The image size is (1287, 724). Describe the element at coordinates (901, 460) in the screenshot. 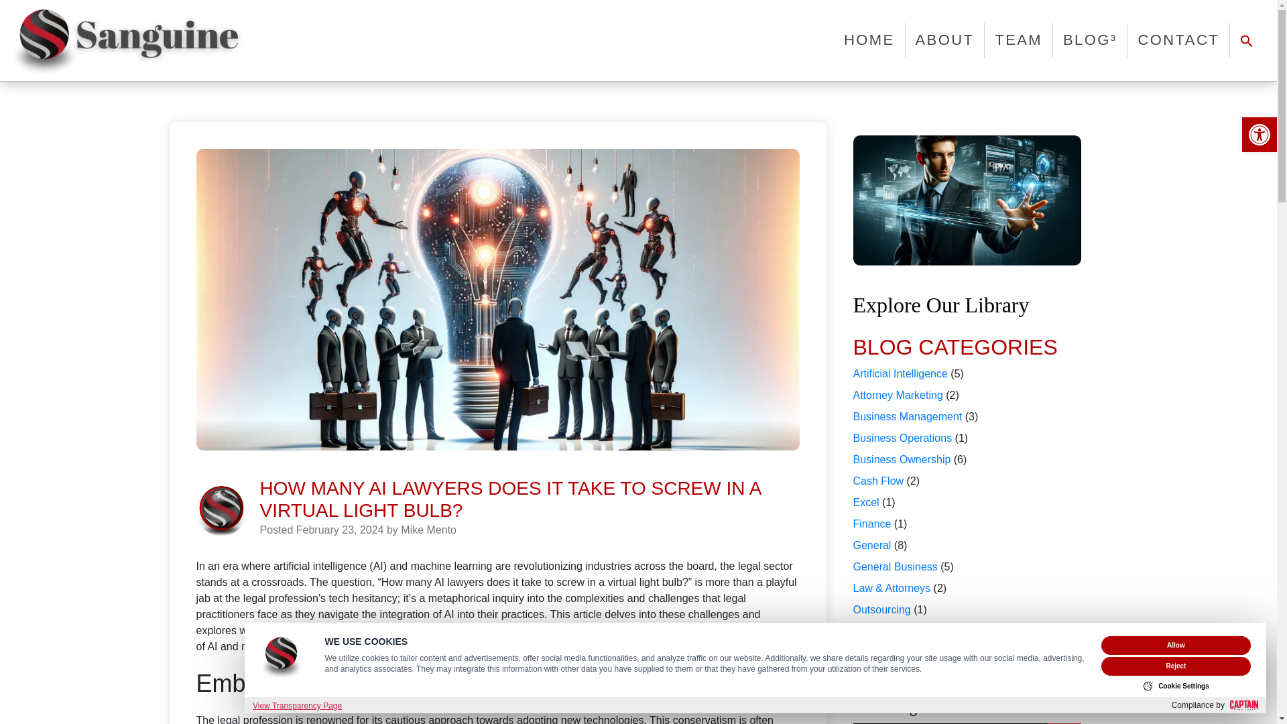

I see `Business Ownership` at that location.